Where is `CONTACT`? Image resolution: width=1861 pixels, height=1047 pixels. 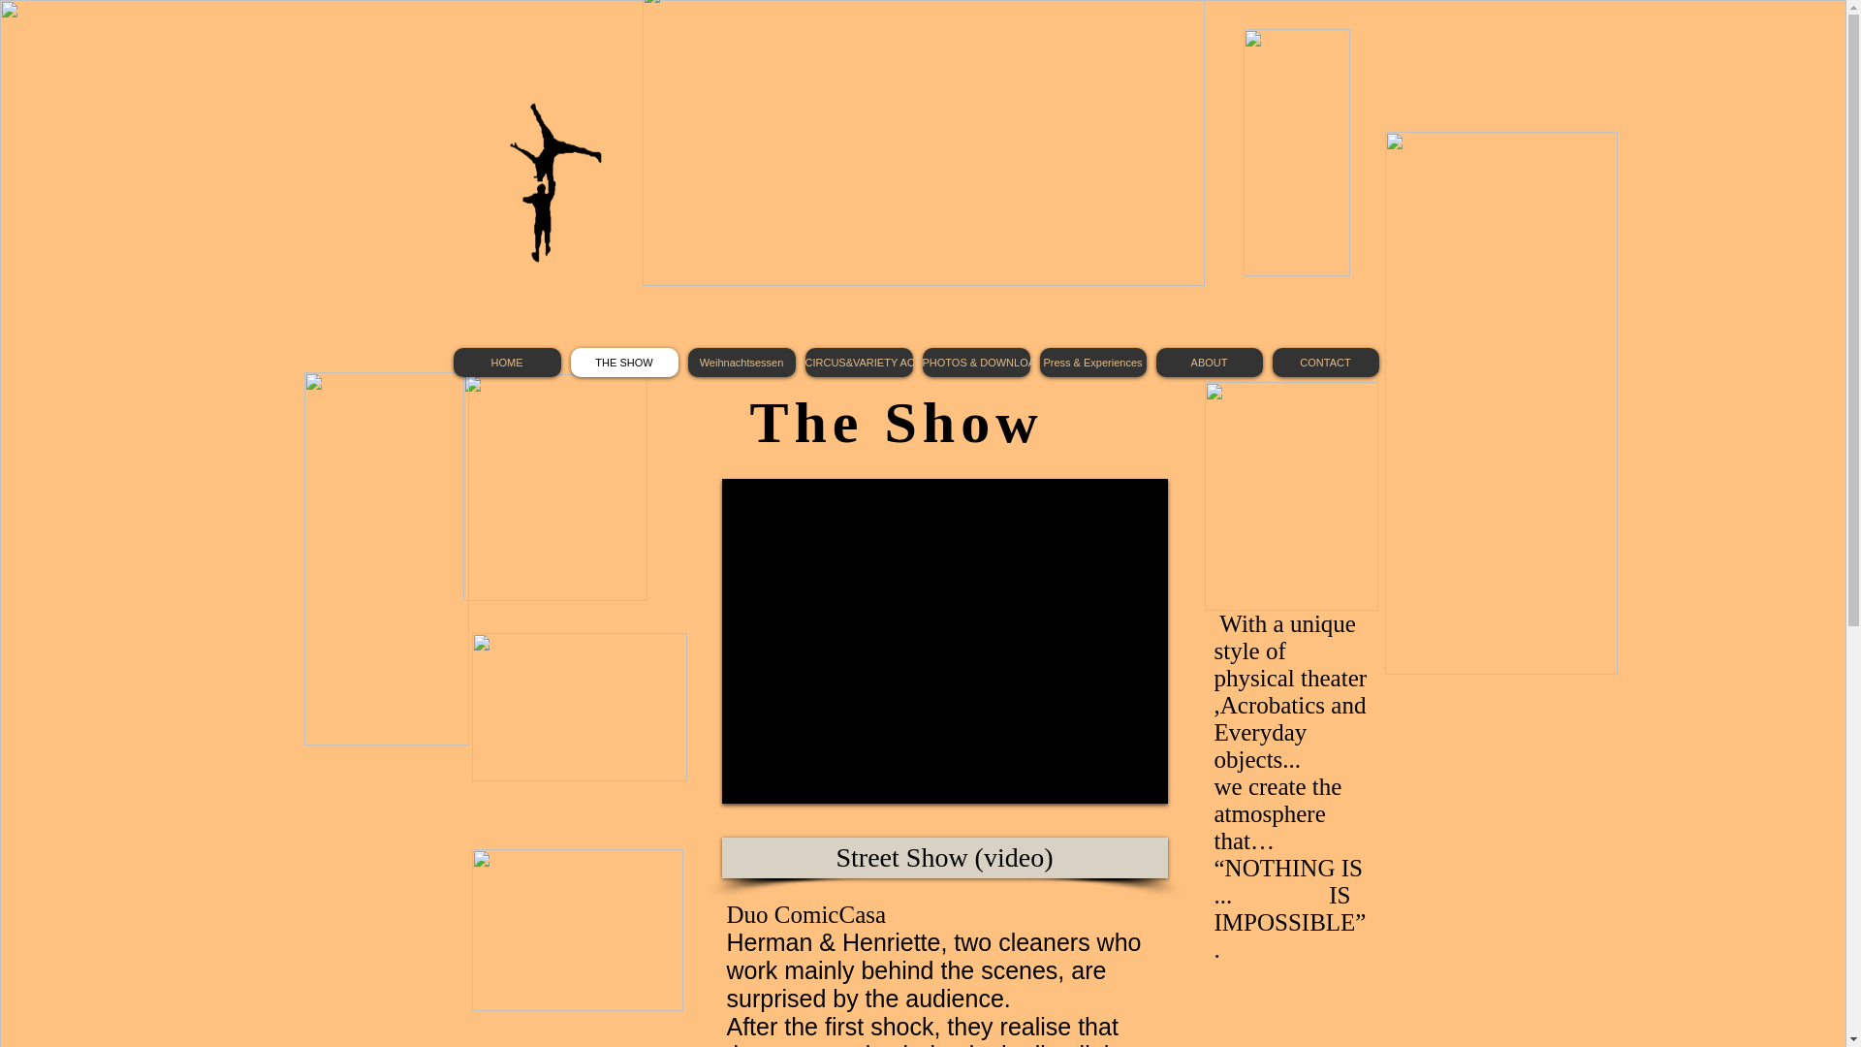
CONTACT is located at coordinates (1324, 362).